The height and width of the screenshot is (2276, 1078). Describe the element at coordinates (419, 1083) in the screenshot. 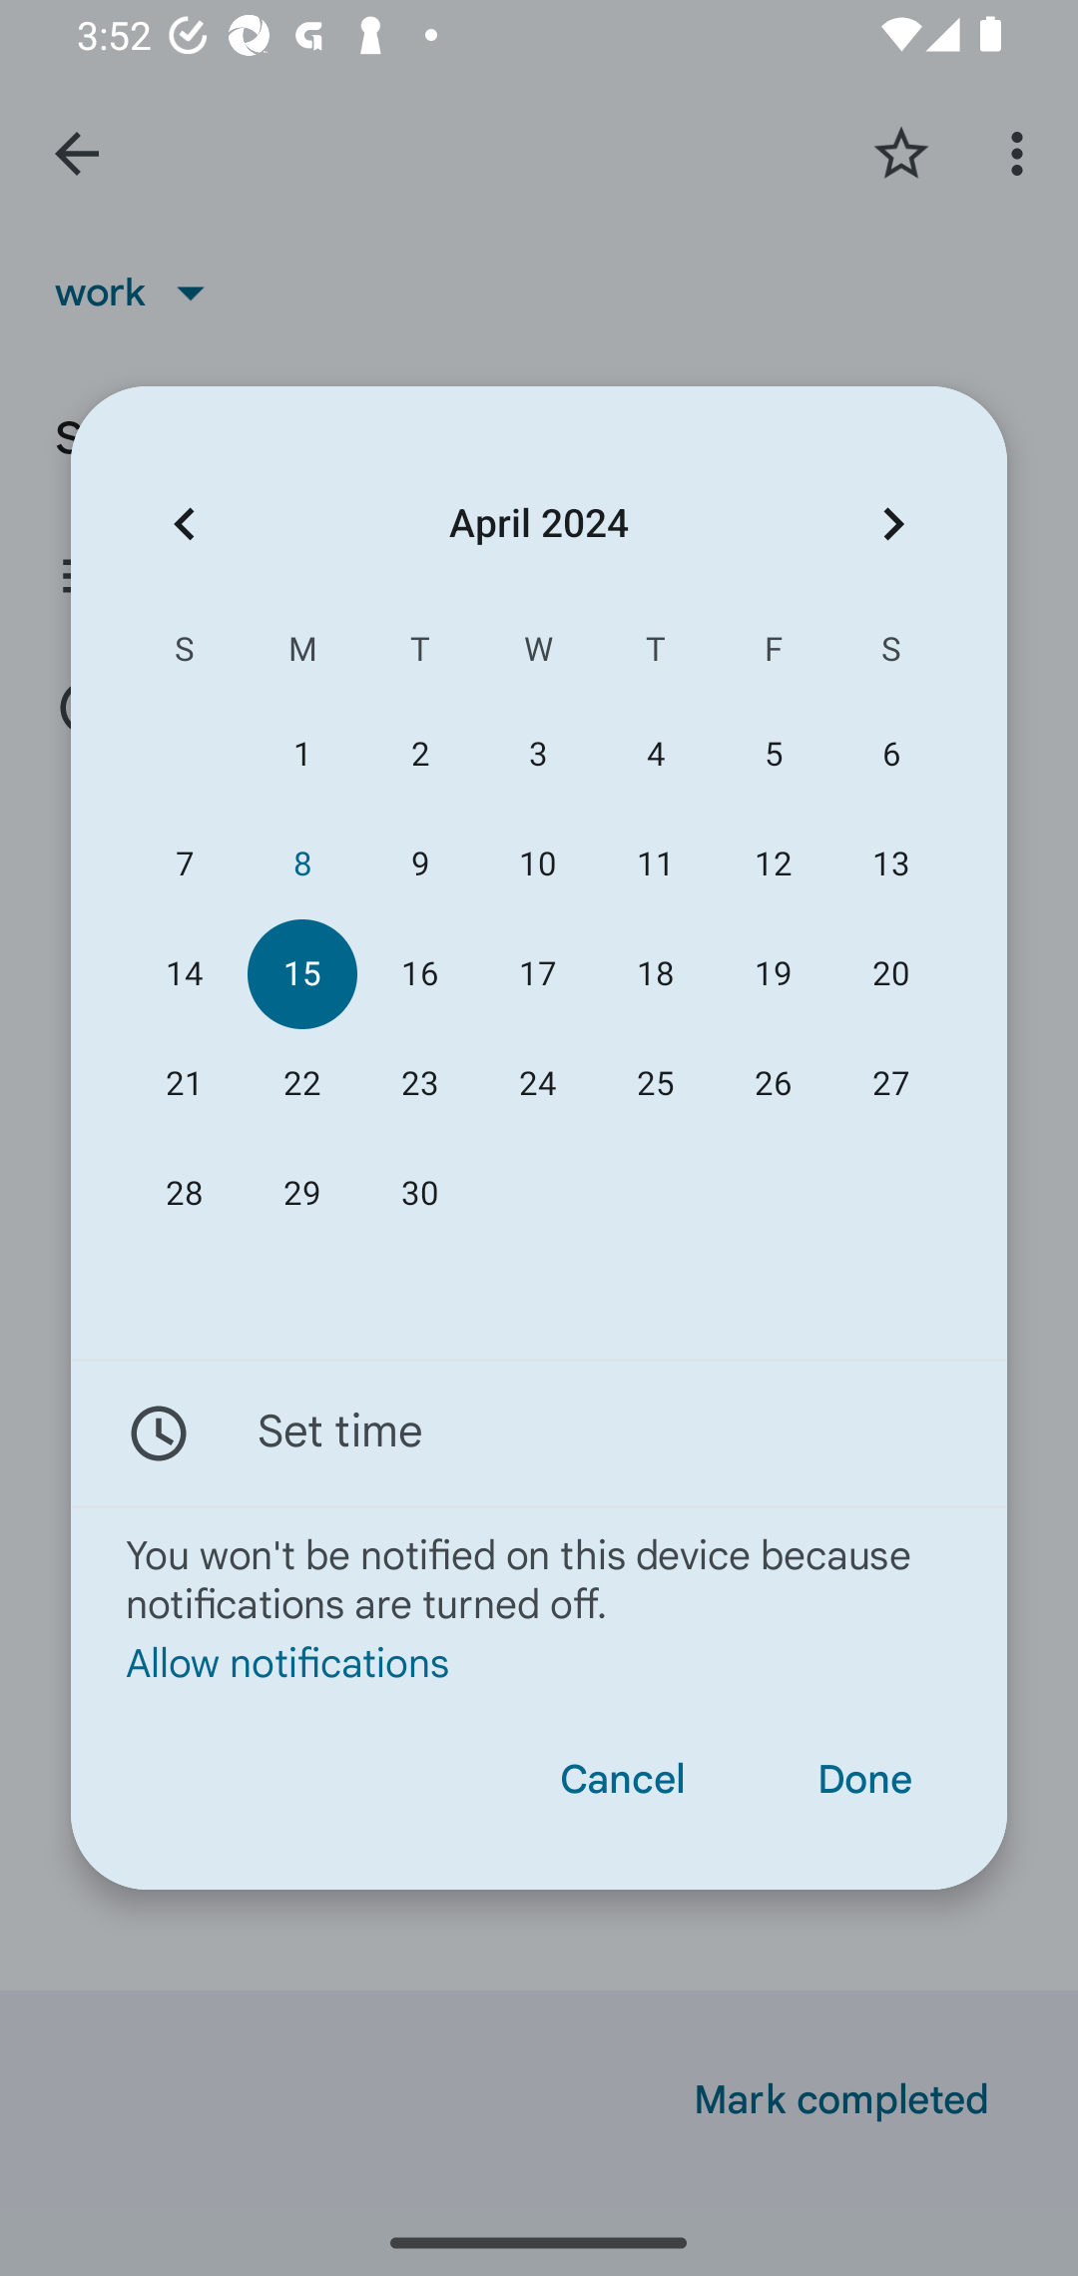

I see `23 23 April 2024` at that location.